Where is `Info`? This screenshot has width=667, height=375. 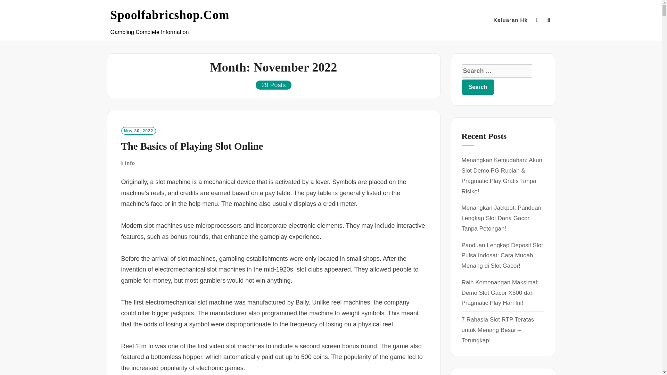
Info is located at coordinates (130, 163).